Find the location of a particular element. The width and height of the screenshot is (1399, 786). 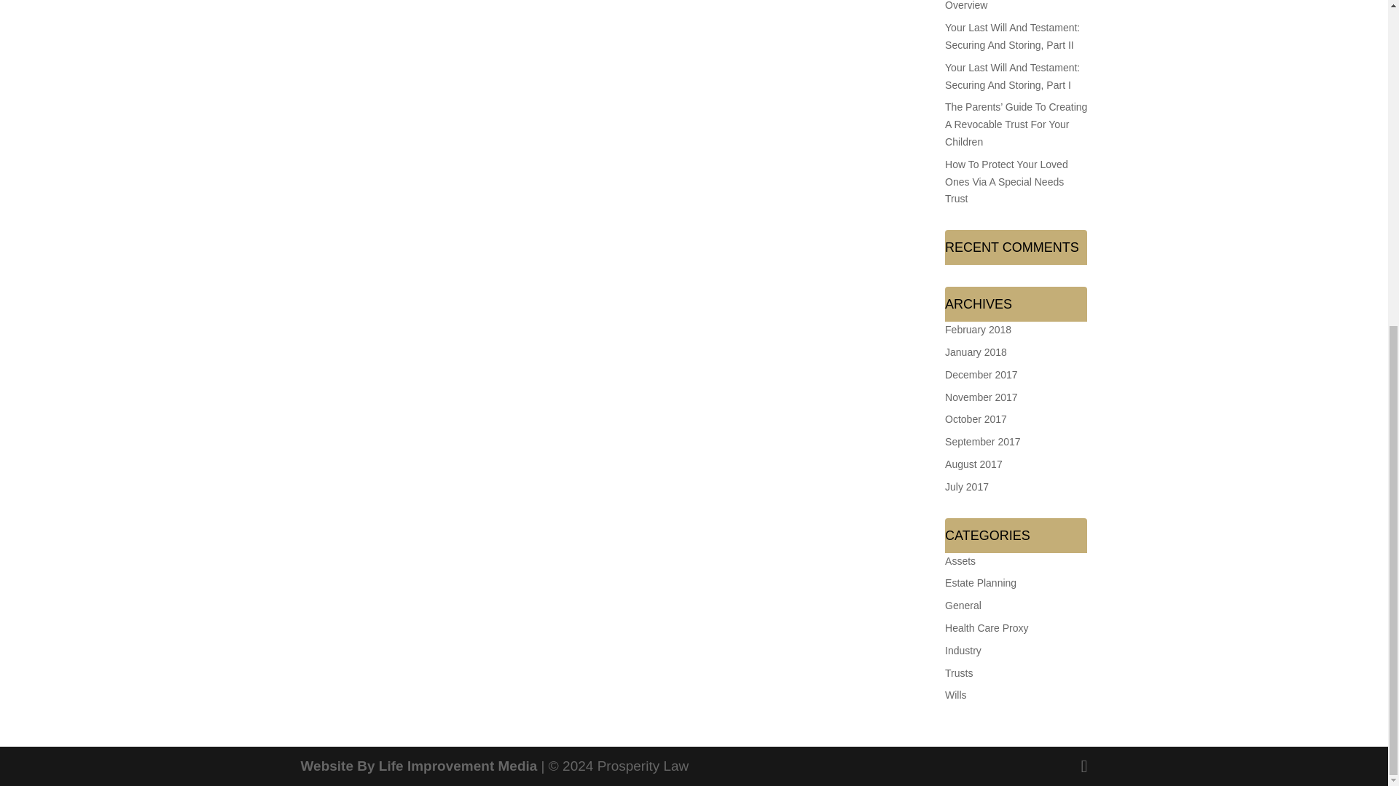

Charitable Trusts, Part I: The Overview is located at coordinates (1010, 6).